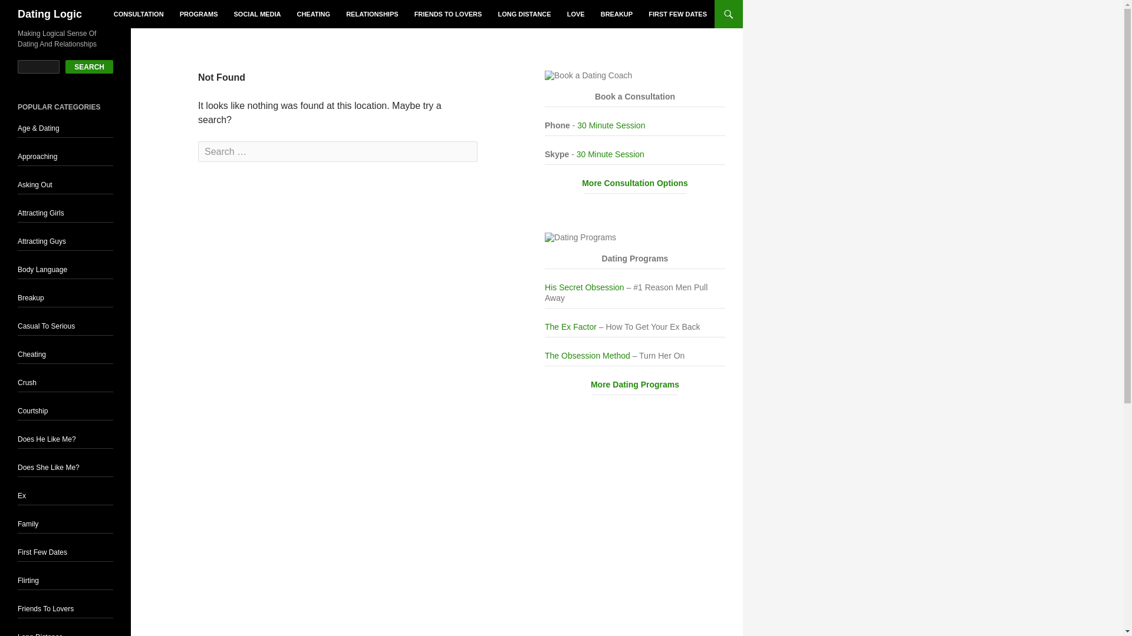 This screenshot has height=636, width=1132. Describe the element at coordinates (48, 468) in the screenshot. I see `Does She Like Me?` at that location.